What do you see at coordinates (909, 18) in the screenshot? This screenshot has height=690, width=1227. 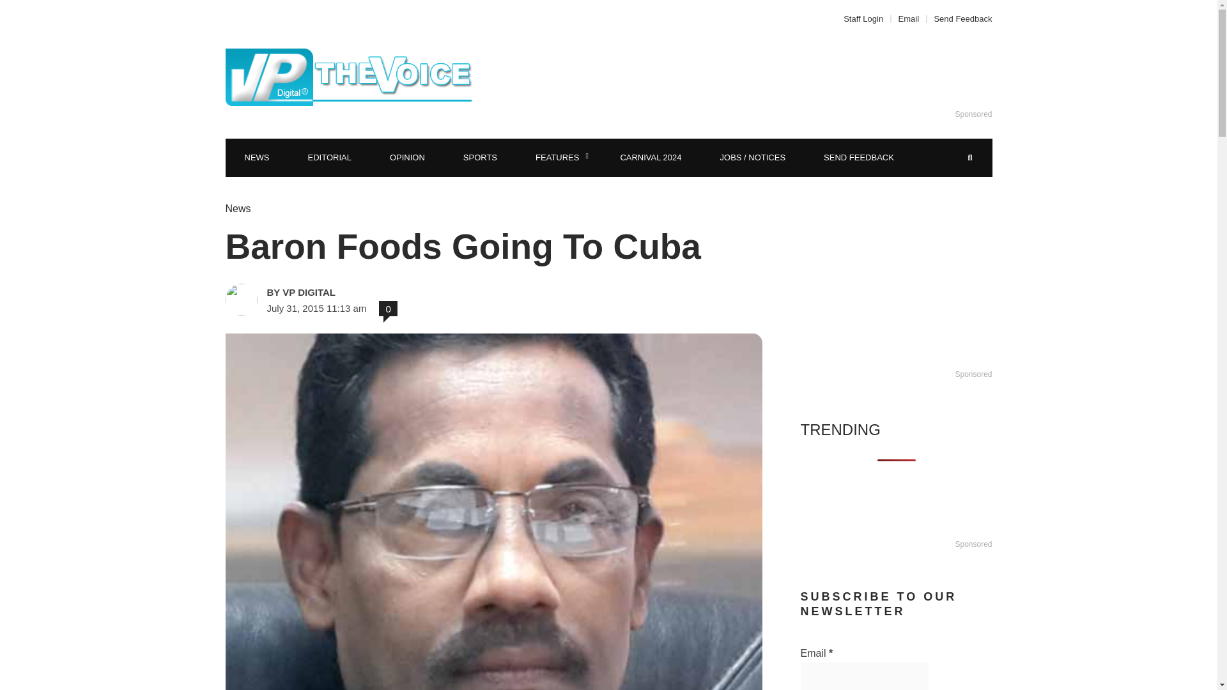 I see `Email` at bounding box center [909, 18].